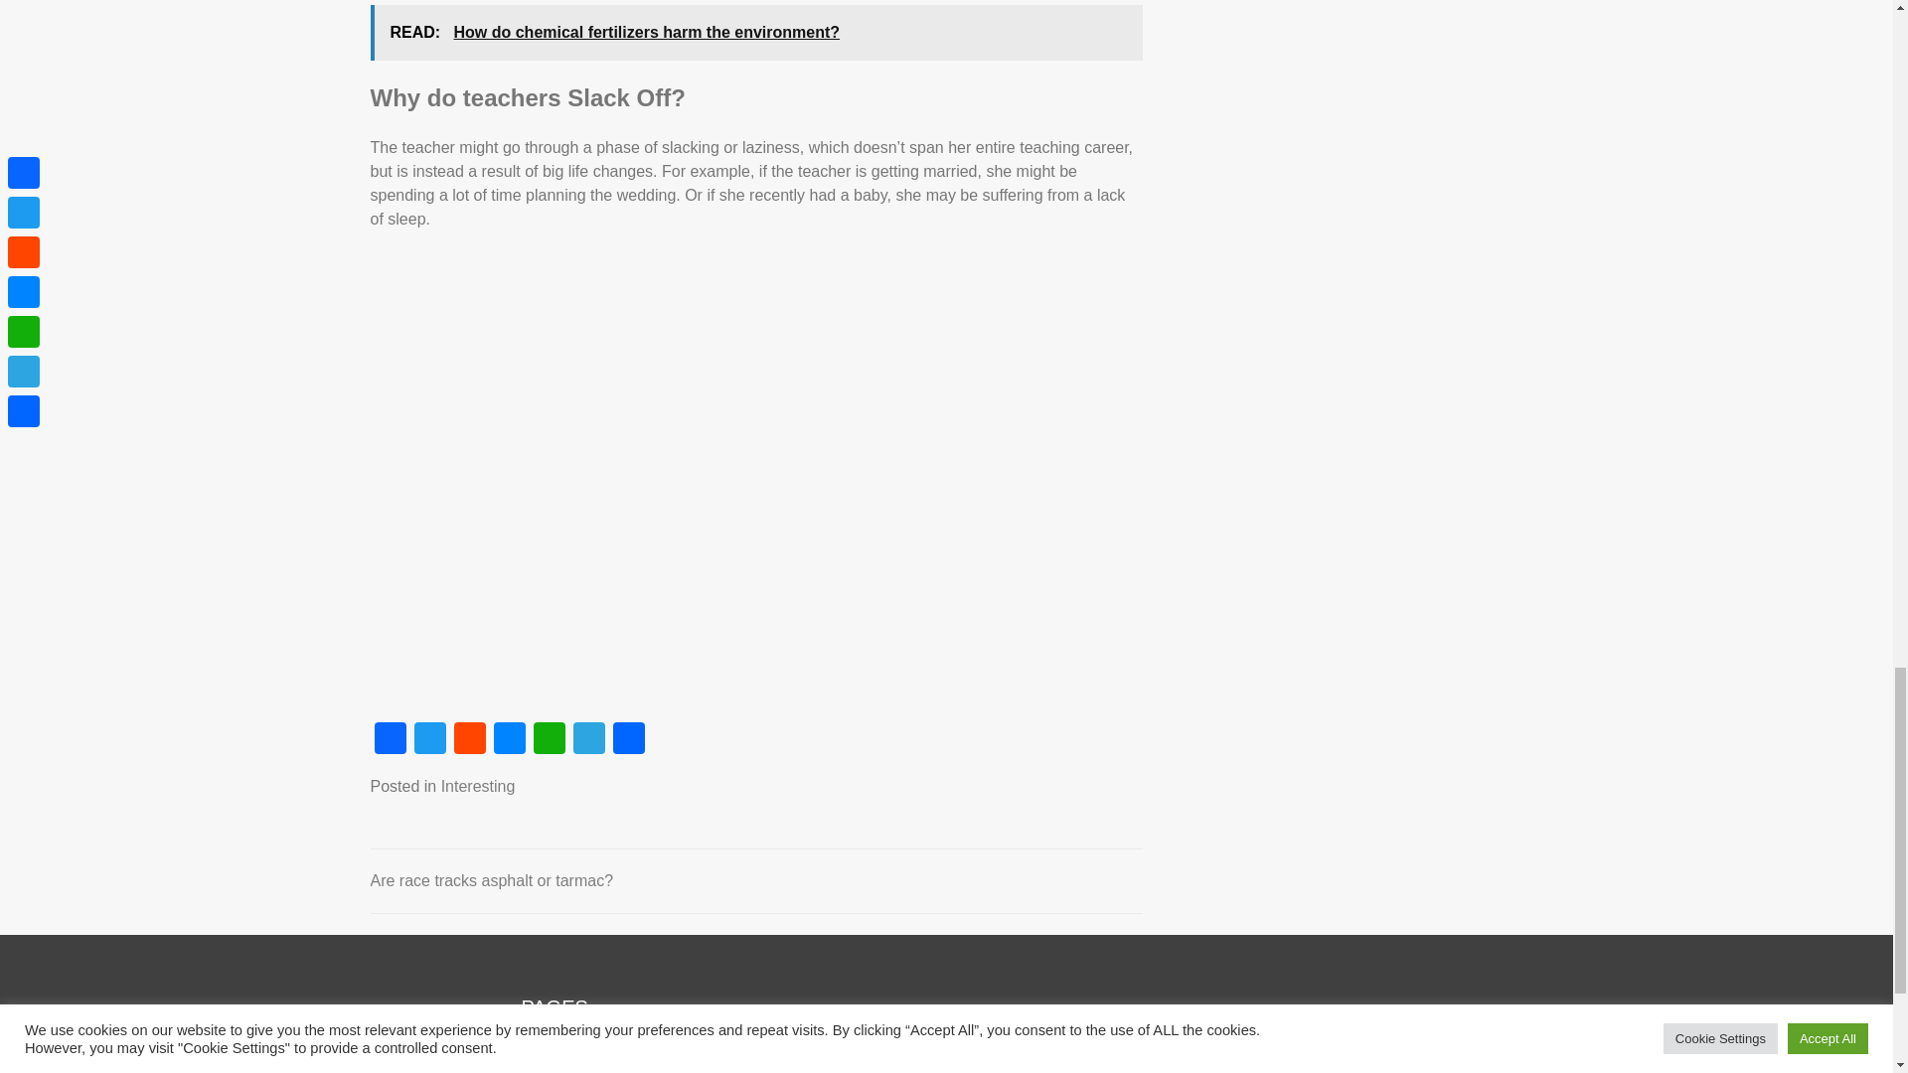 The height and width of the screenshot is (1073, 1908). Describe the element at coordinates (390, 739) in the screenshot. I see `Facebook` at that location.